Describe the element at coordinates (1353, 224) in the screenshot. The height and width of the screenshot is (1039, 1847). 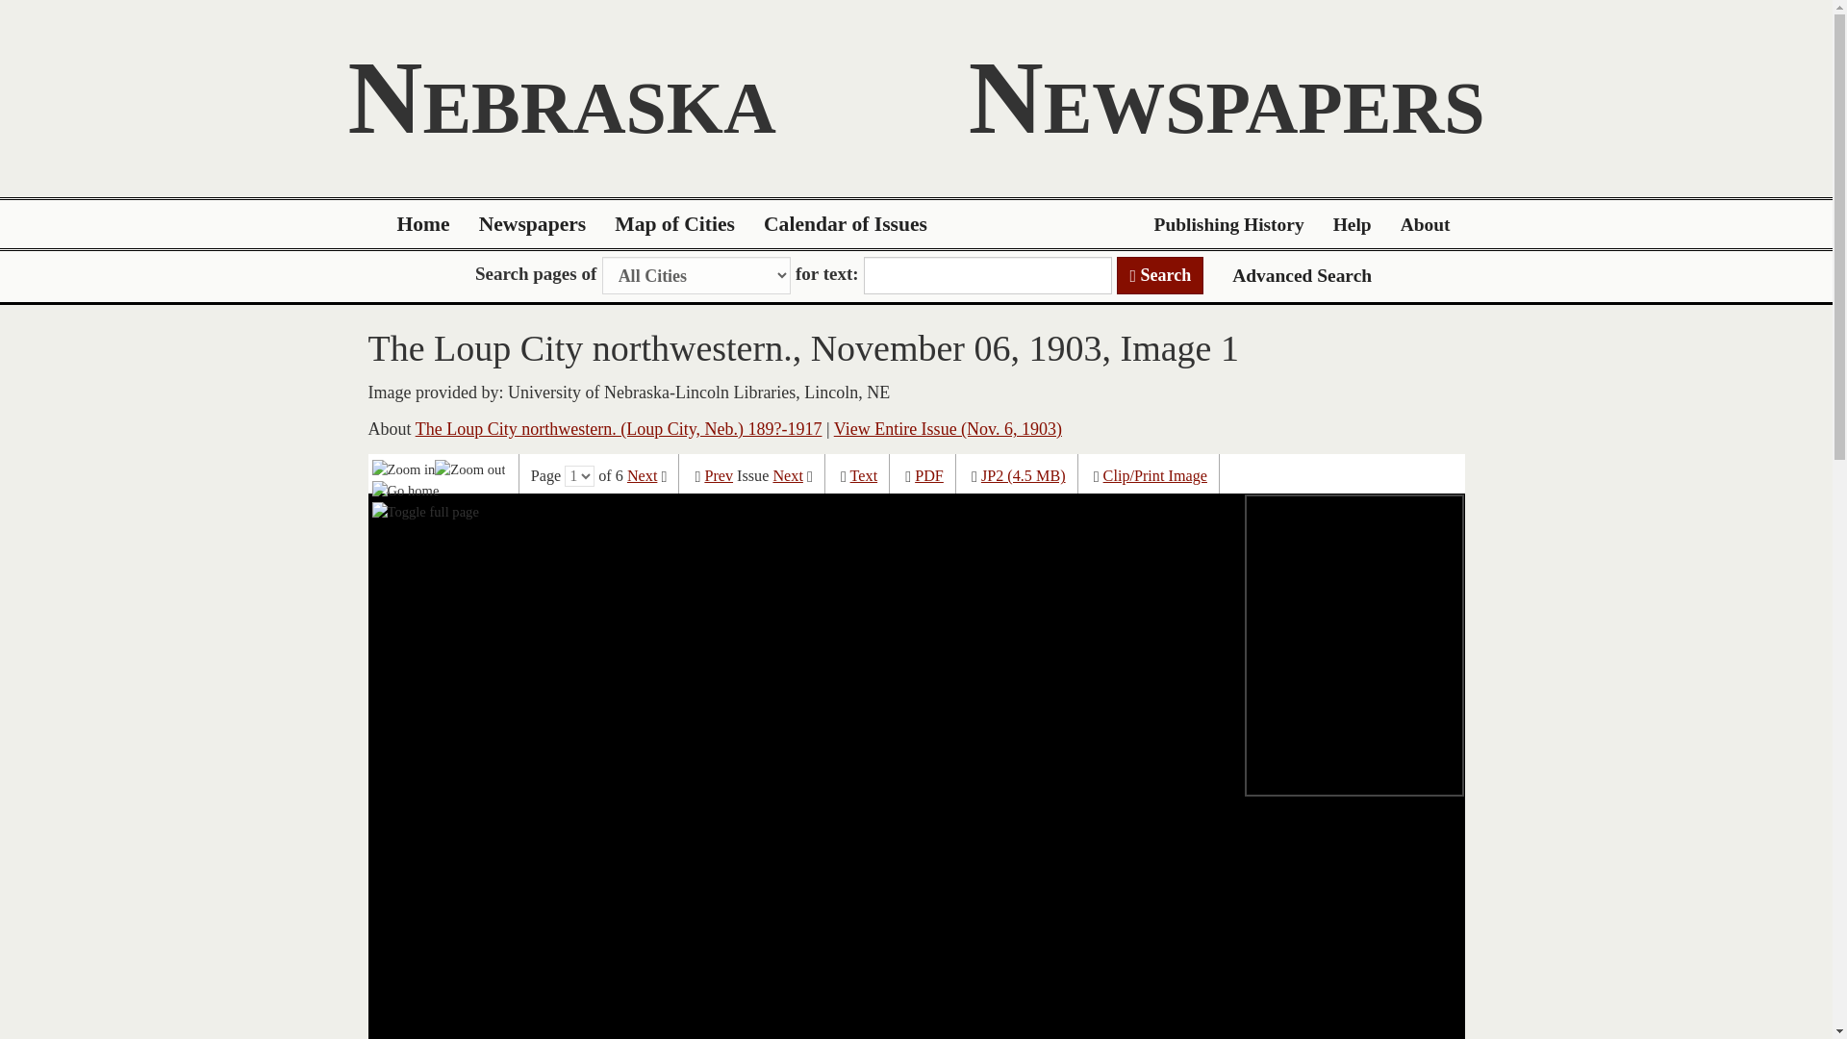
I see `Help` at that location.